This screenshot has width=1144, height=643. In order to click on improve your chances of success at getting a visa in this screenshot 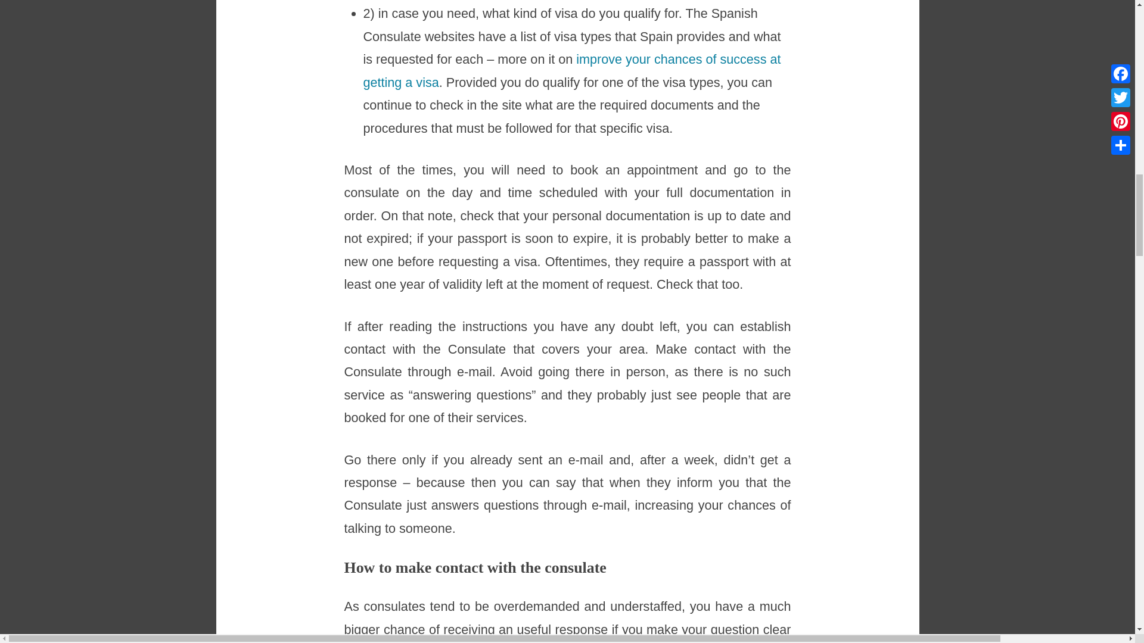, I will do `click(572, 70)`.